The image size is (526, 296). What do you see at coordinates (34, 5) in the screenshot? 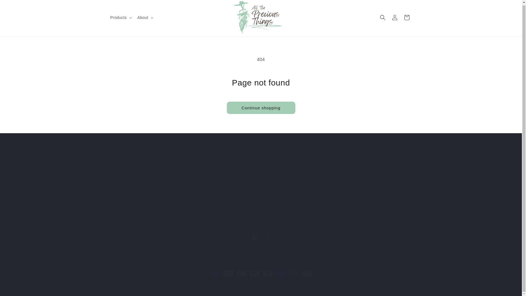
I see `Skip to content` at bounding box center [34, 5].